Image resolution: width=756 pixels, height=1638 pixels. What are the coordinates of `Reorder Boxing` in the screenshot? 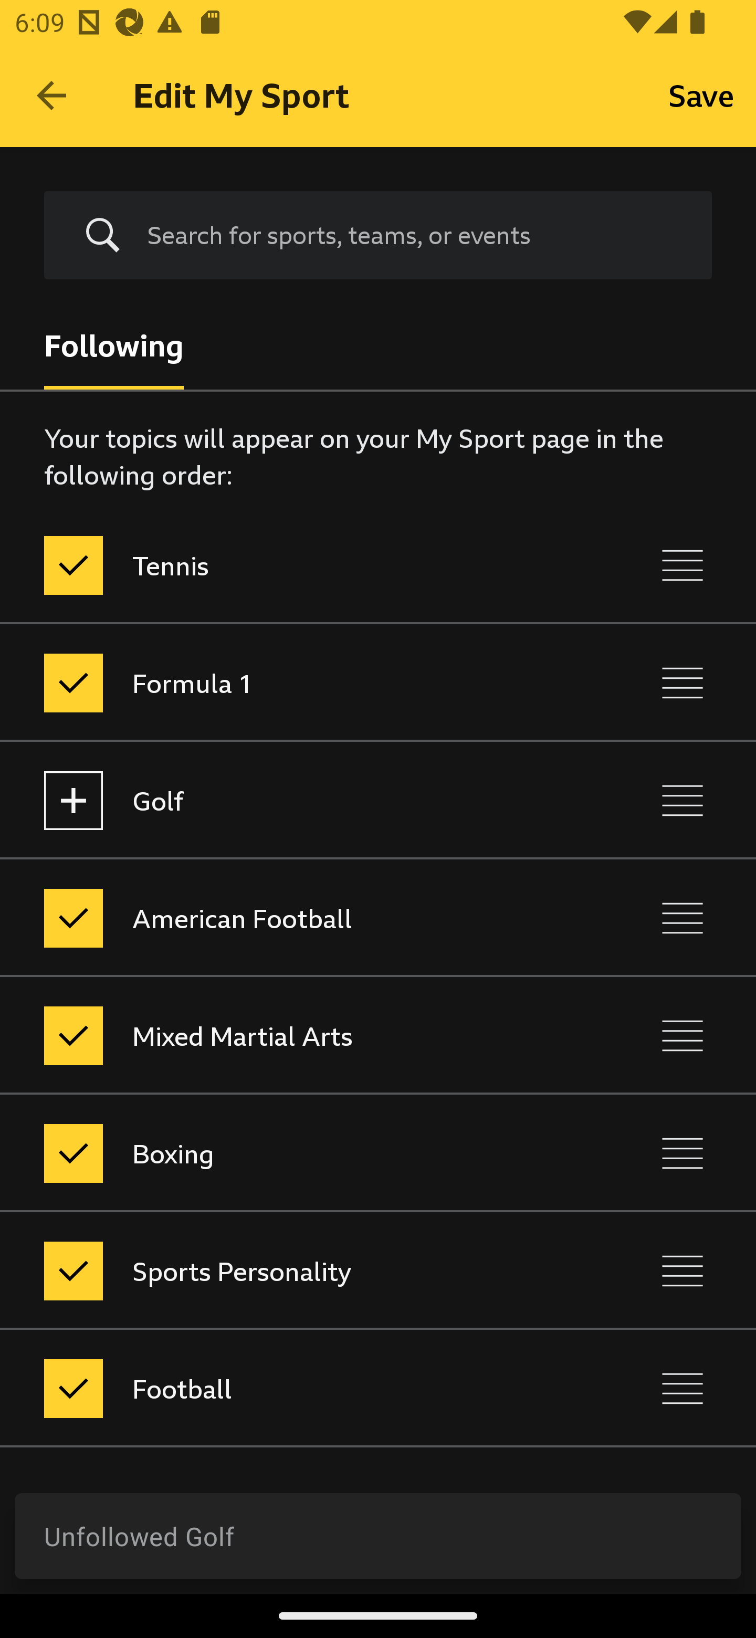 It's located at (682, 1153).